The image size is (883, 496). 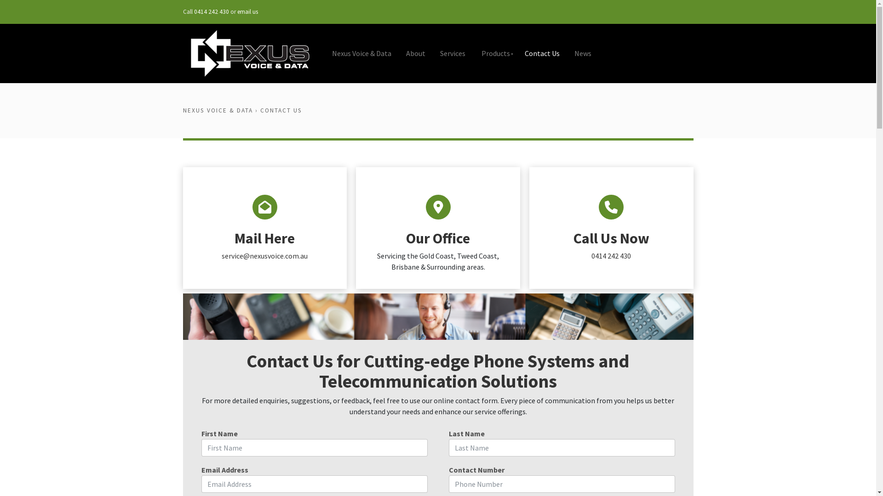 I want to click on 0414 242 430, so click(x=212, y=12).